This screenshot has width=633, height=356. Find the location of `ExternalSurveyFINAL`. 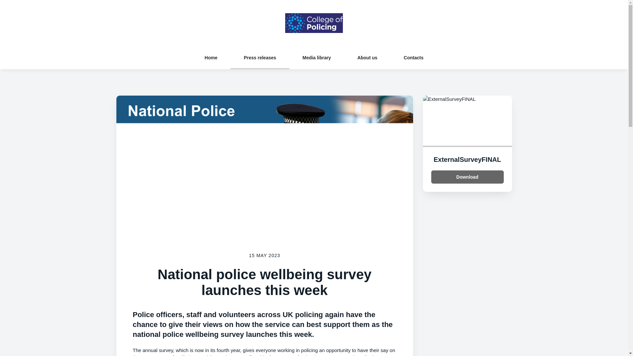

ExternalSurveyFINAL is located at coordinates (467, 160).